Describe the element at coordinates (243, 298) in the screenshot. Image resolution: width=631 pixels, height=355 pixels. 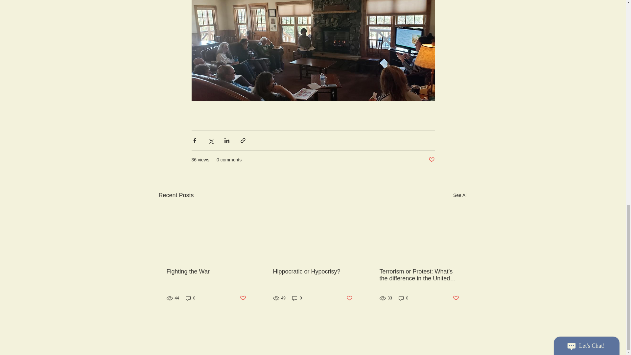
I see `Post not marked as liked` at that location.